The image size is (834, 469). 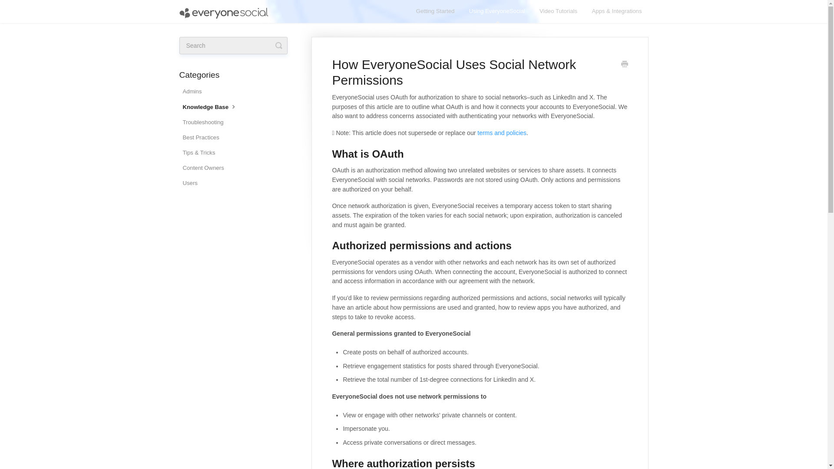 What do you see at coordinates (206, 122) in the screenshot?
I see `Troubleshooting` at bounding box center [206, 122].